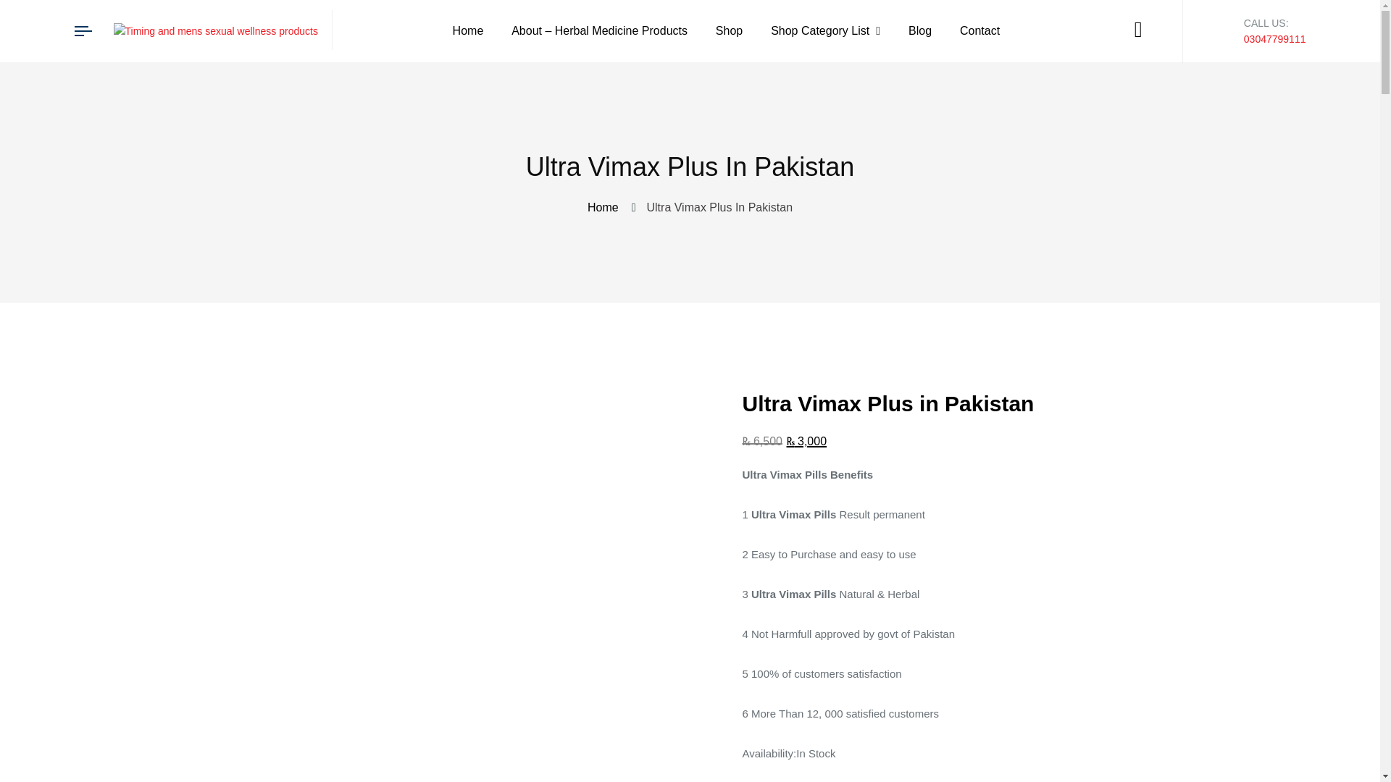  I want to click on Shop Category List, so click(825, 31).